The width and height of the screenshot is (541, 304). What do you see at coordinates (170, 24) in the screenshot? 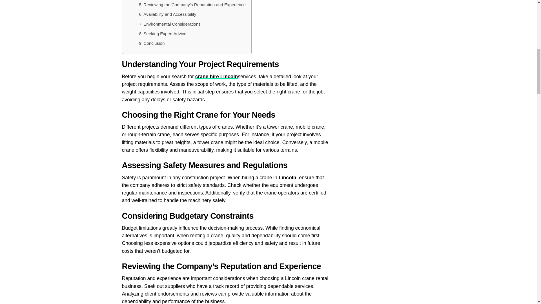
I see `Environmental Considerations` at bounding box center [170, 24].